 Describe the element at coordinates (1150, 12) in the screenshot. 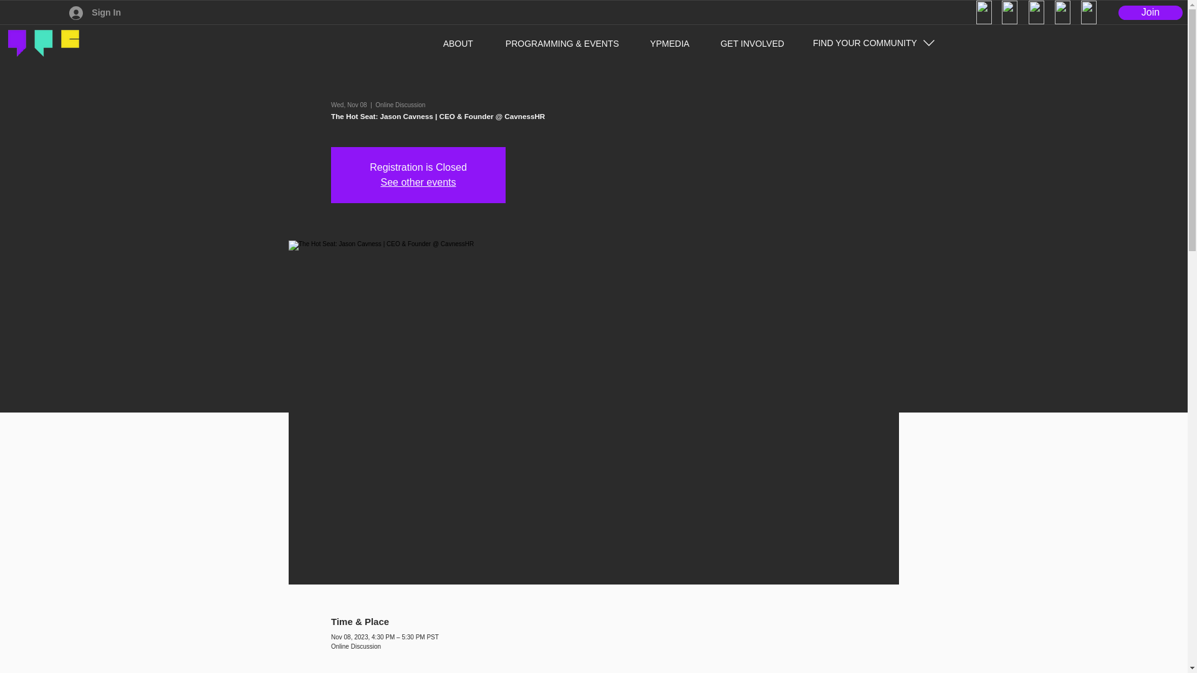

I see `Join` at that location.